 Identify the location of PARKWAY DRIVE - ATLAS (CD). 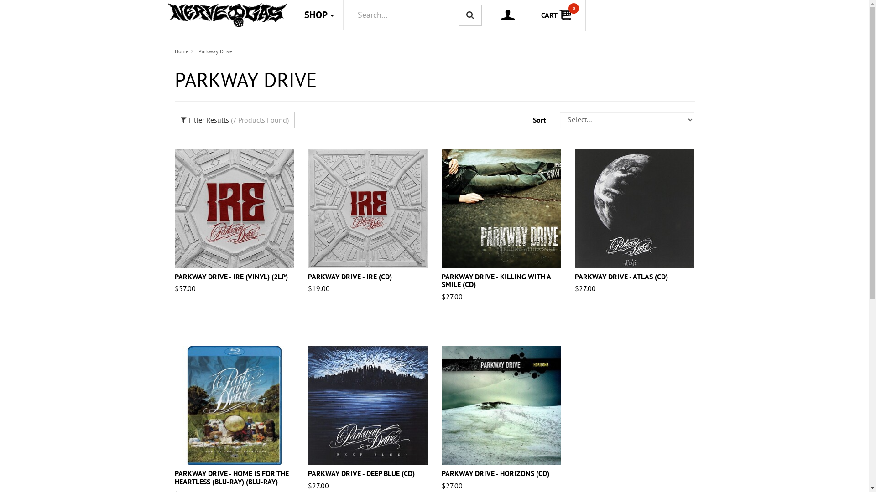
(621, 277).